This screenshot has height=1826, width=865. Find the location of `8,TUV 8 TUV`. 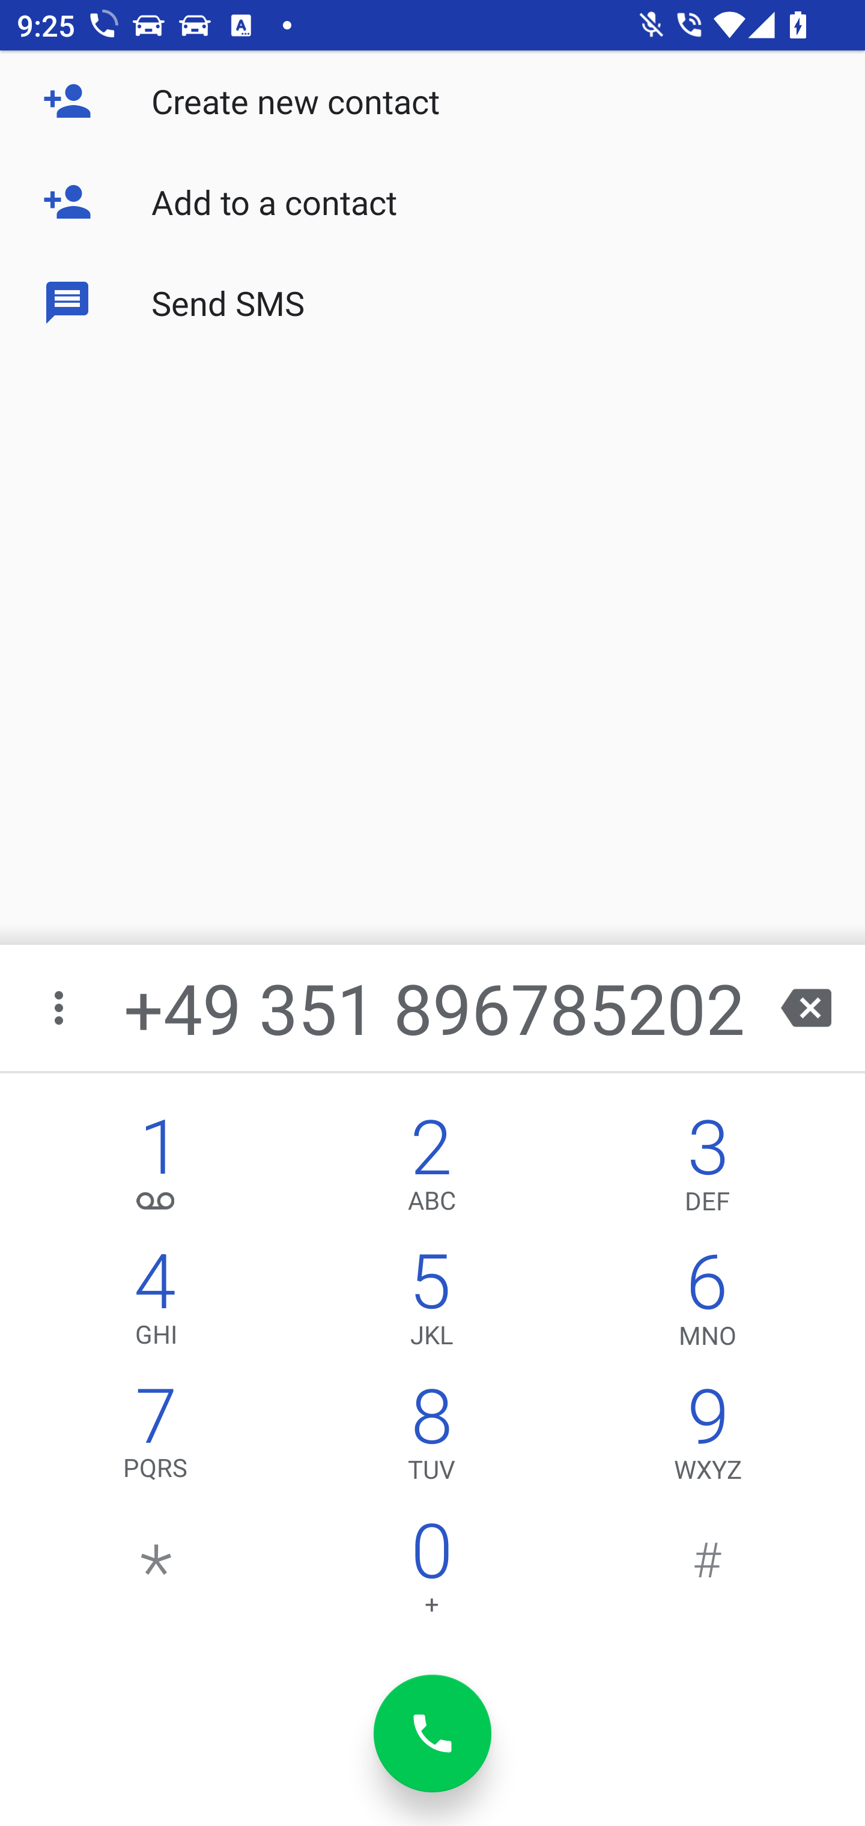

8,TUV 8 TUV is located at coordinates (431, 1439).